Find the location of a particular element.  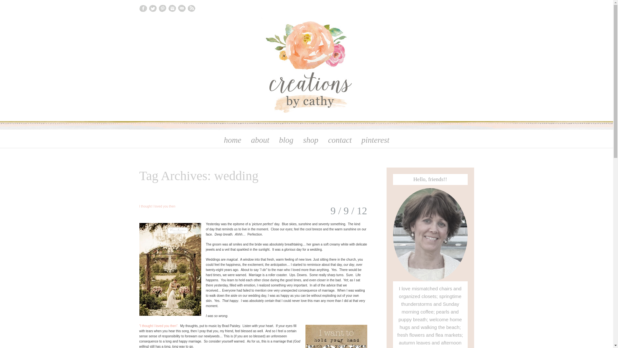

about is located at coordinates (260, 140).